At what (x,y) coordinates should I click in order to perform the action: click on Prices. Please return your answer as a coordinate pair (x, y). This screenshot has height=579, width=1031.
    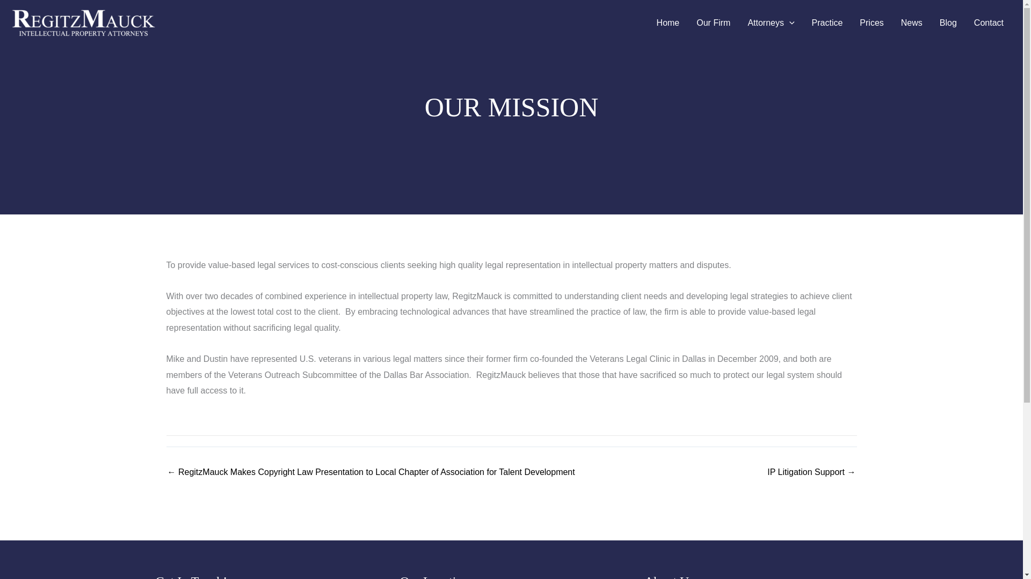
    Looking at the image, I should click on (871, 23).